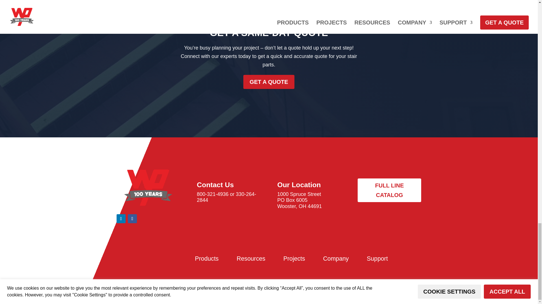 The height and width of the screenshot is (304, 542). What do you see at coordinates (121, 218) in the screenshot?
I see `Follow on LinkedIn` at bounding box center [121, 218].